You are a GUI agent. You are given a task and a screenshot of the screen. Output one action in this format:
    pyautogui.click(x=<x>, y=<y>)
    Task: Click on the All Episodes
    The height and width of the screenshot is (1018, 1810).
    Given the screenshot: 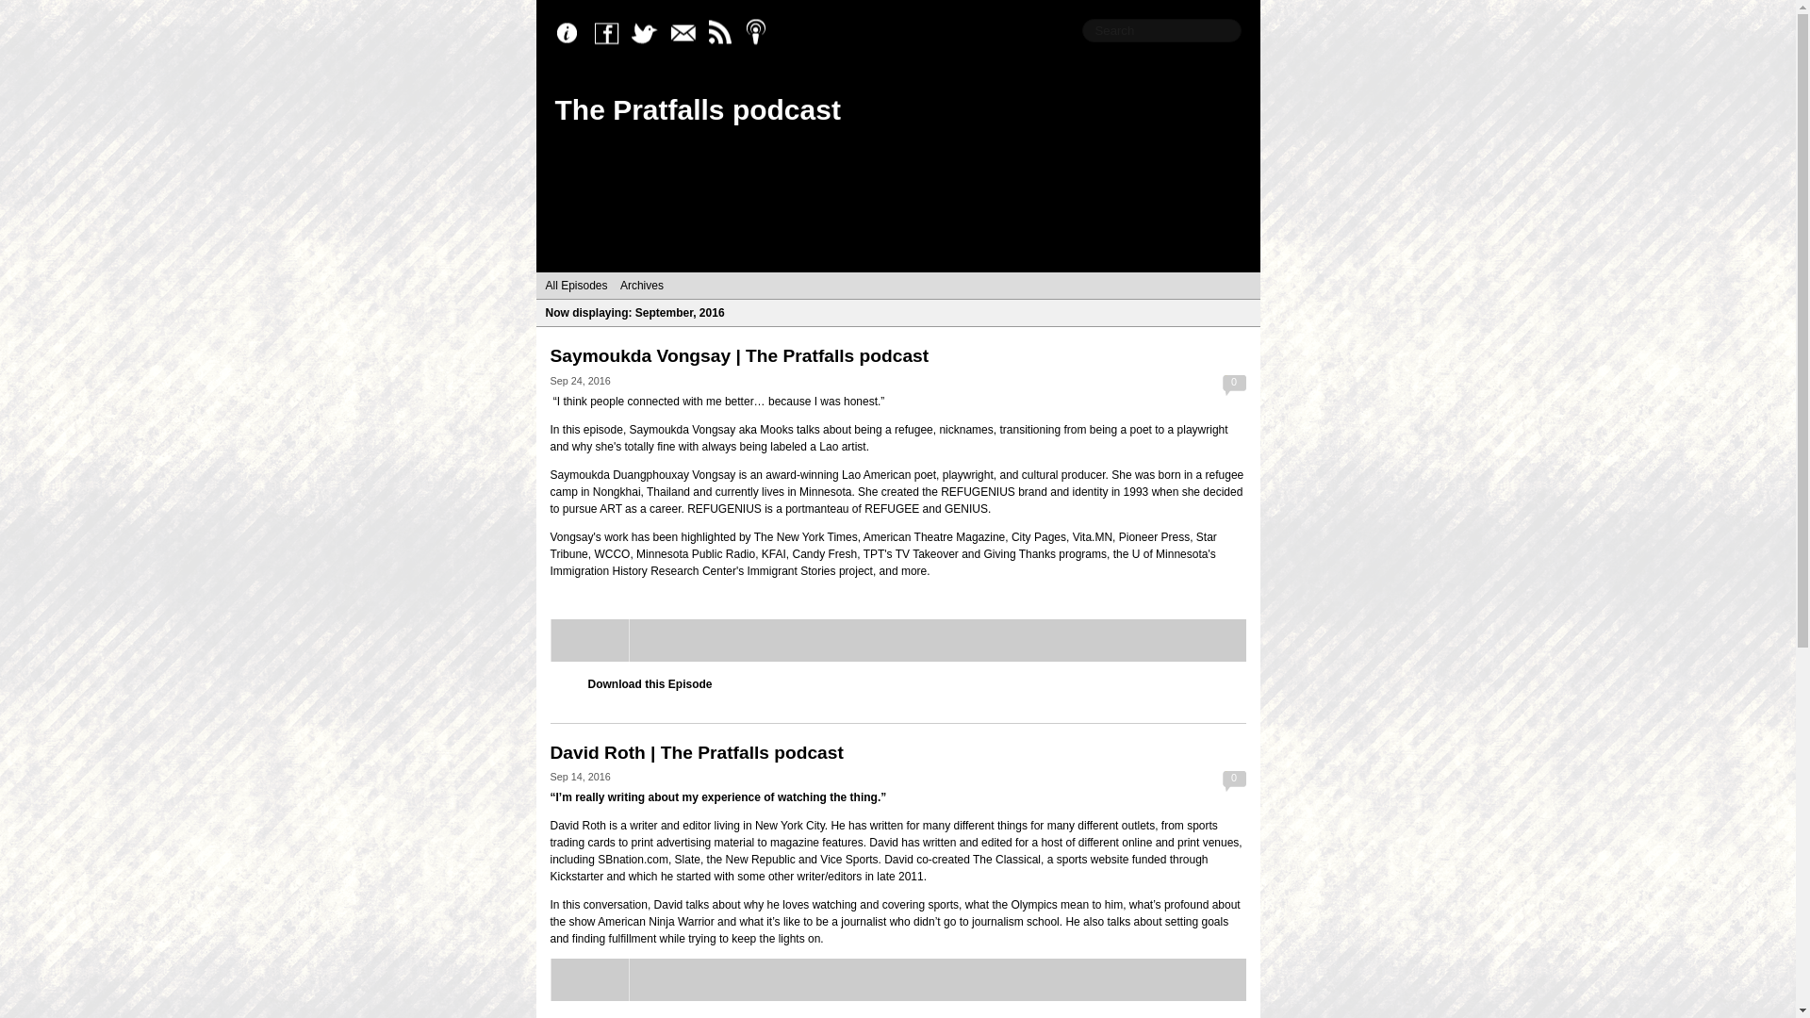 What is the action you would take?
    pyautogui.click(x=575, y=285)
    